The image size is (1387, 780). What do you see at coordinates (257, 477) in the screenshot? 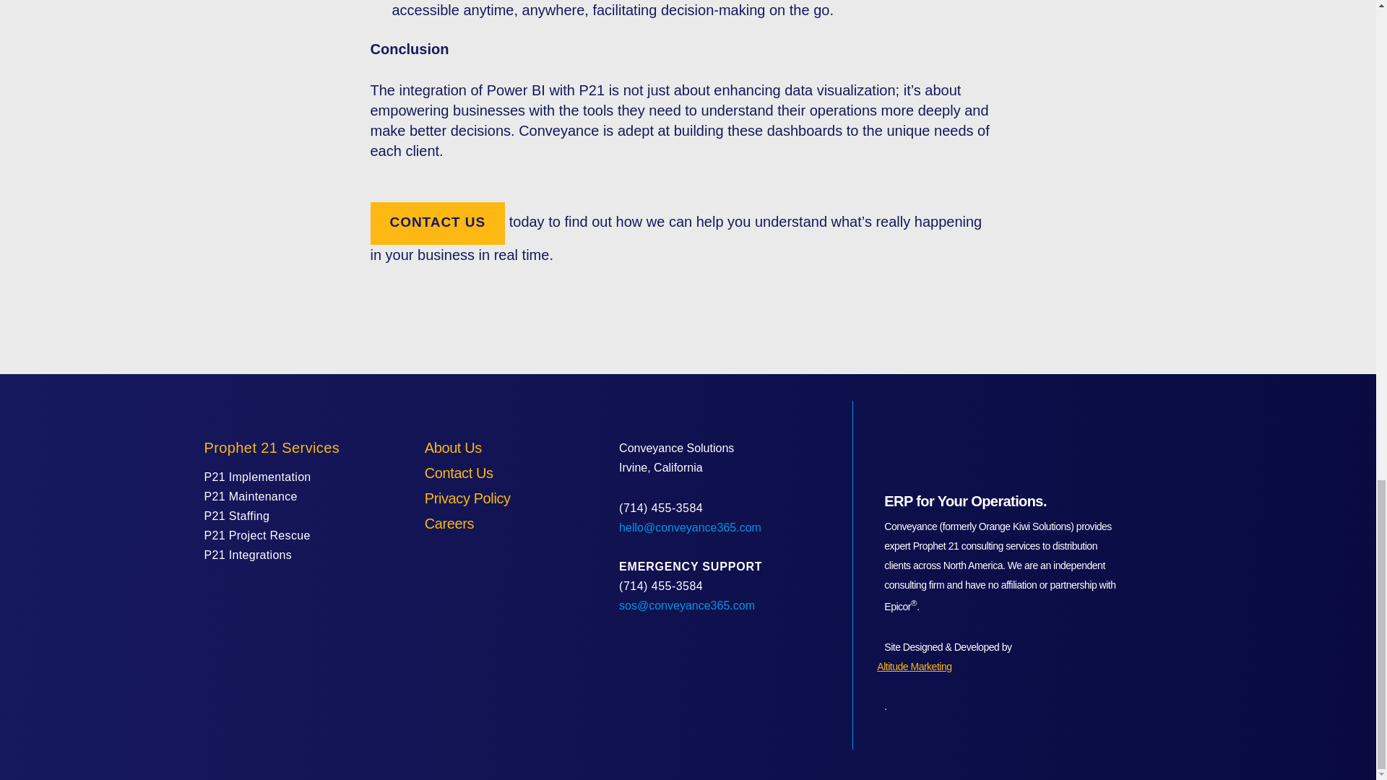
I see `P21 Implementation` at bounding box center [257, 477].